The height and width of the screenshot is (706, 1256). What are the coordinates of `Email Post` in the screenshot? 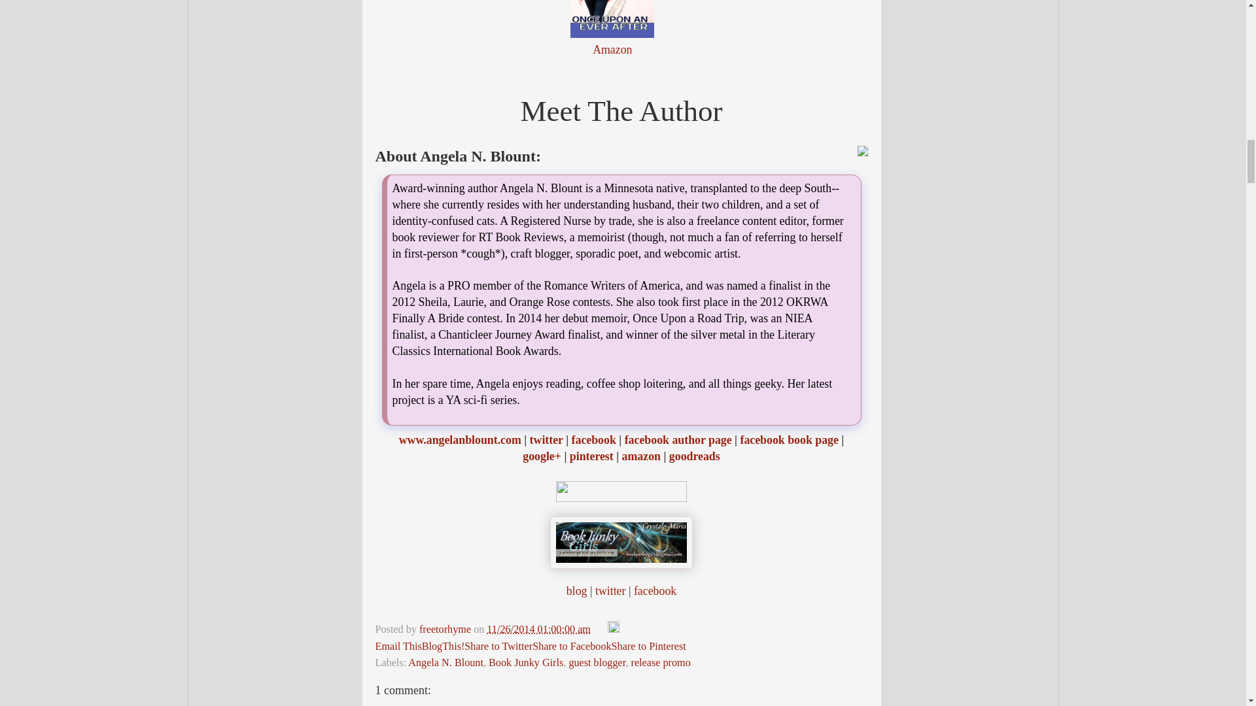 It's located at (601, 629).